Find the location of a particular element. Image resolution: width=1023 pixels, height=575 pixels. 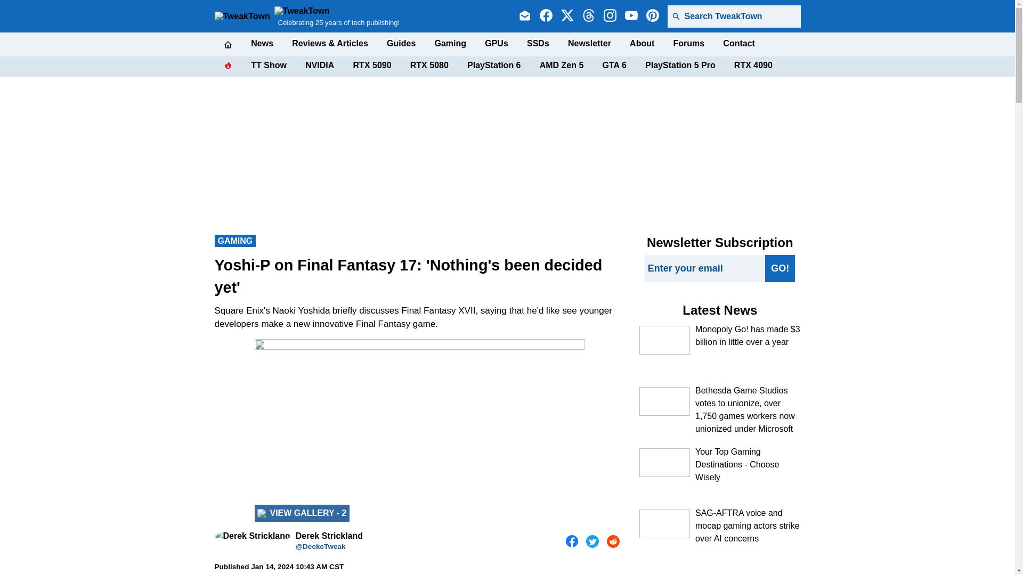

Derek Strickland is located at coordinates (251, 536).